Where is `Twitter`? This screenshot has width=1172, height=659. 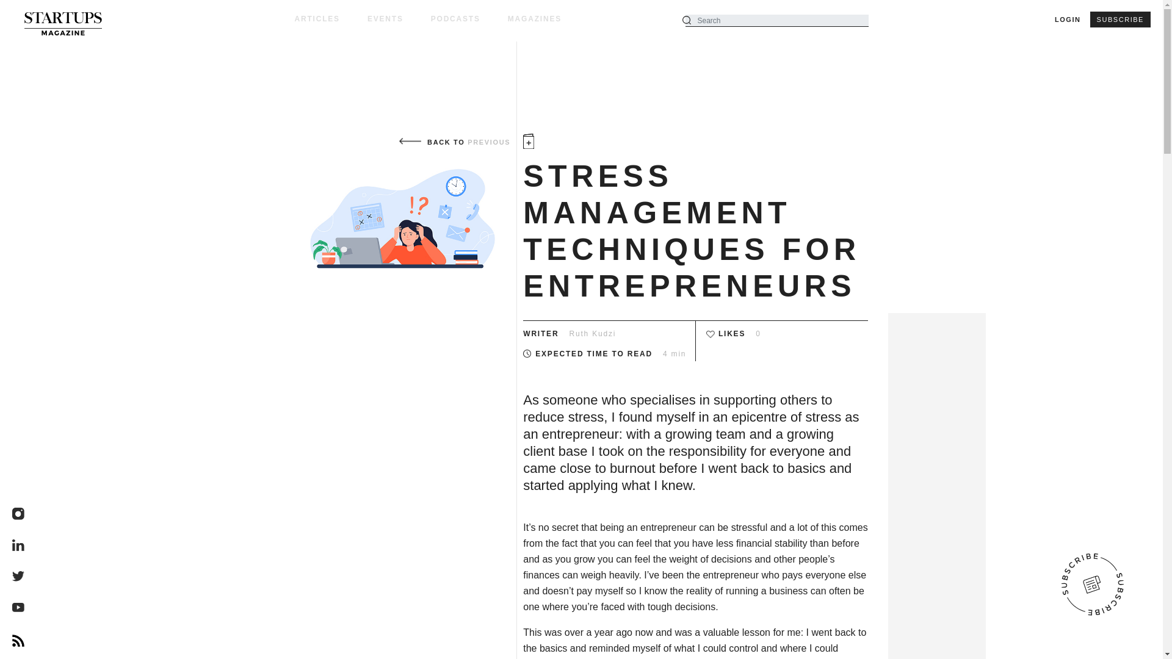 Twitter is located at coordinates (18, 577).